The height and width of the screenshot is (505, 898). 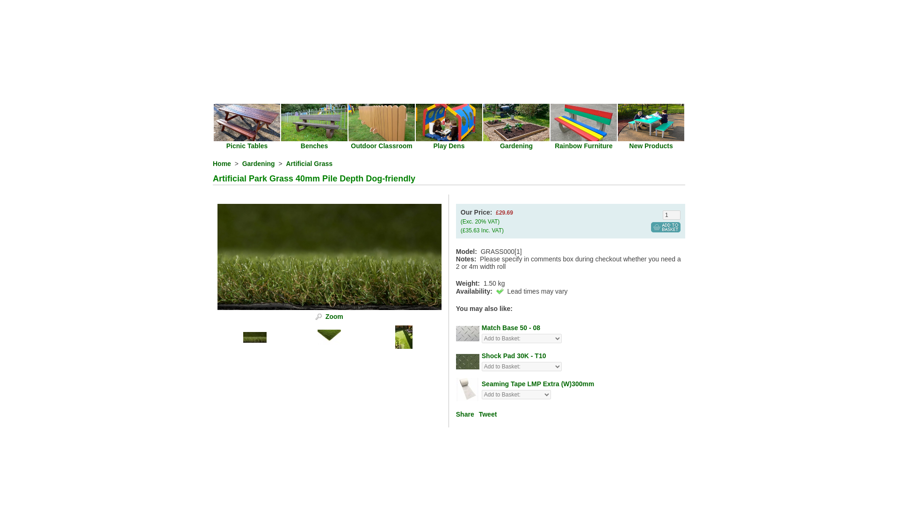 What do you see at coordinates (511, 327) in the screenshot?
I see `Match Base 50 - 08` at bounding box center [511, 327].